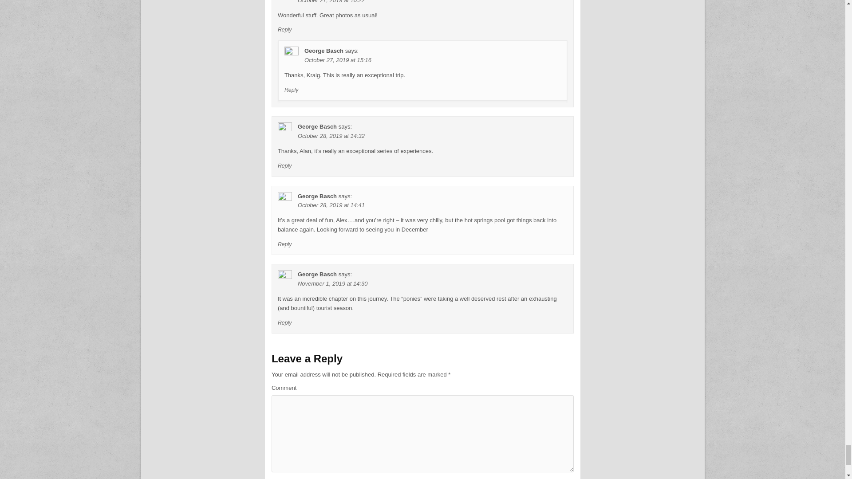 The height and width of the screenshot is (479, 852). I want to click on October 27, 2019 at 10:22, so click(331, 2).